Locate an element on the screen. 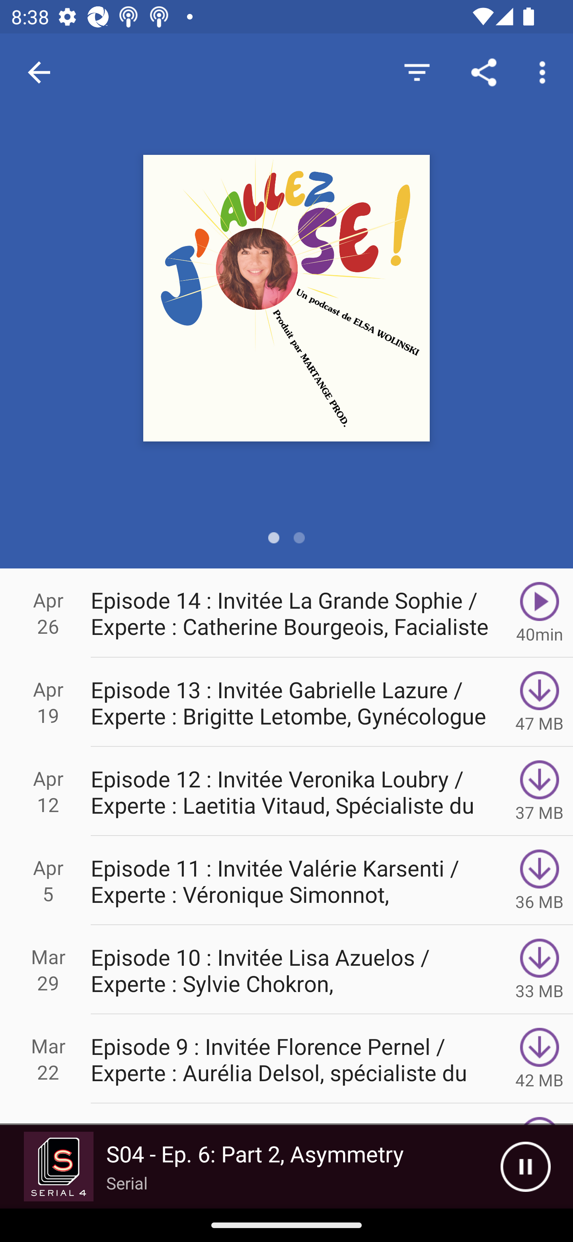  Share Link is located at coordinates (484, 72).